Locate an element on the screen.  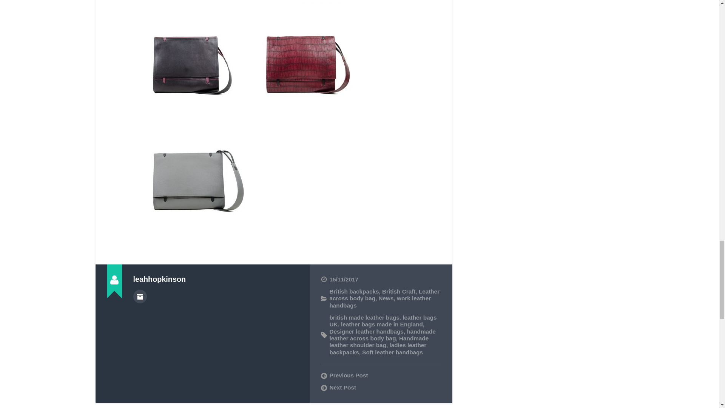
Author archive is located at coordinates (139, 296).